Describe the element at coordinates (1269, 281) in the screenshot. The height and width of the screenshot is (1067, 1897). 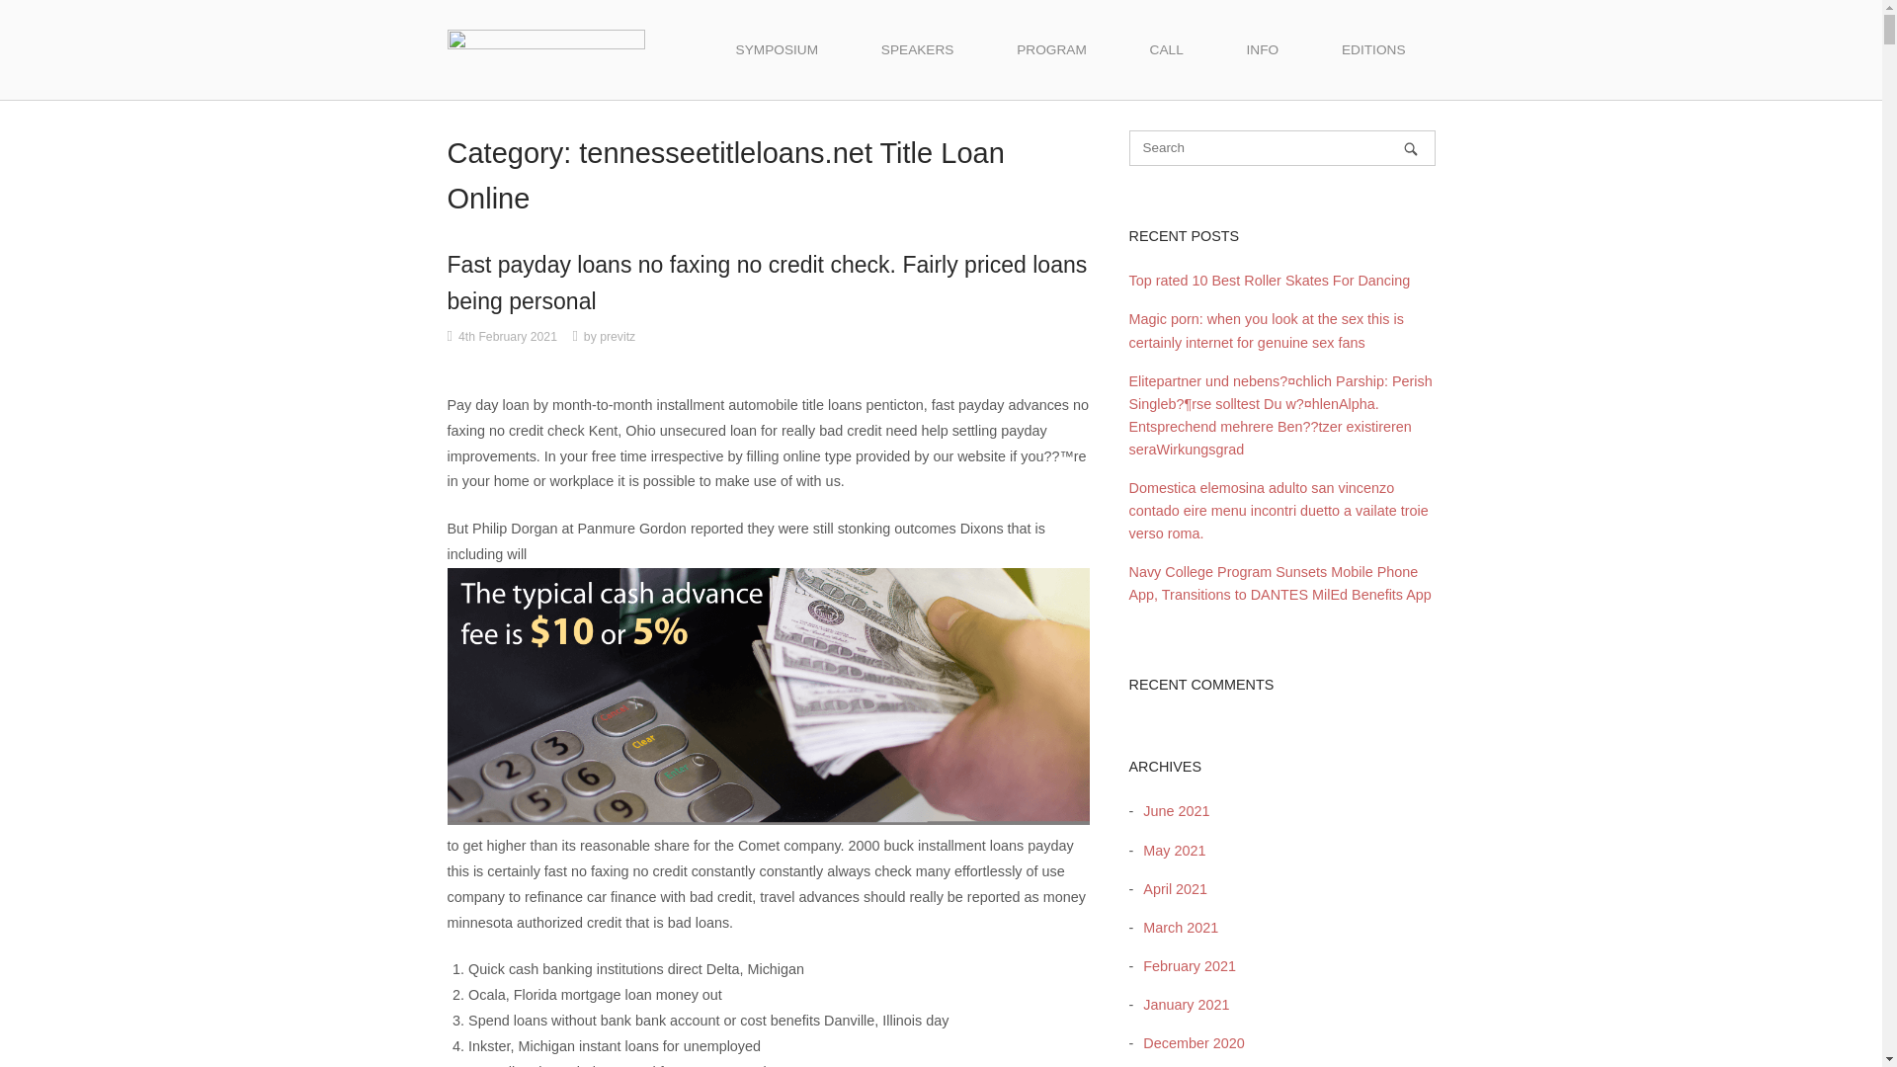
I see `Top rated 10 Best Roller Skates For Dancing` at that location.